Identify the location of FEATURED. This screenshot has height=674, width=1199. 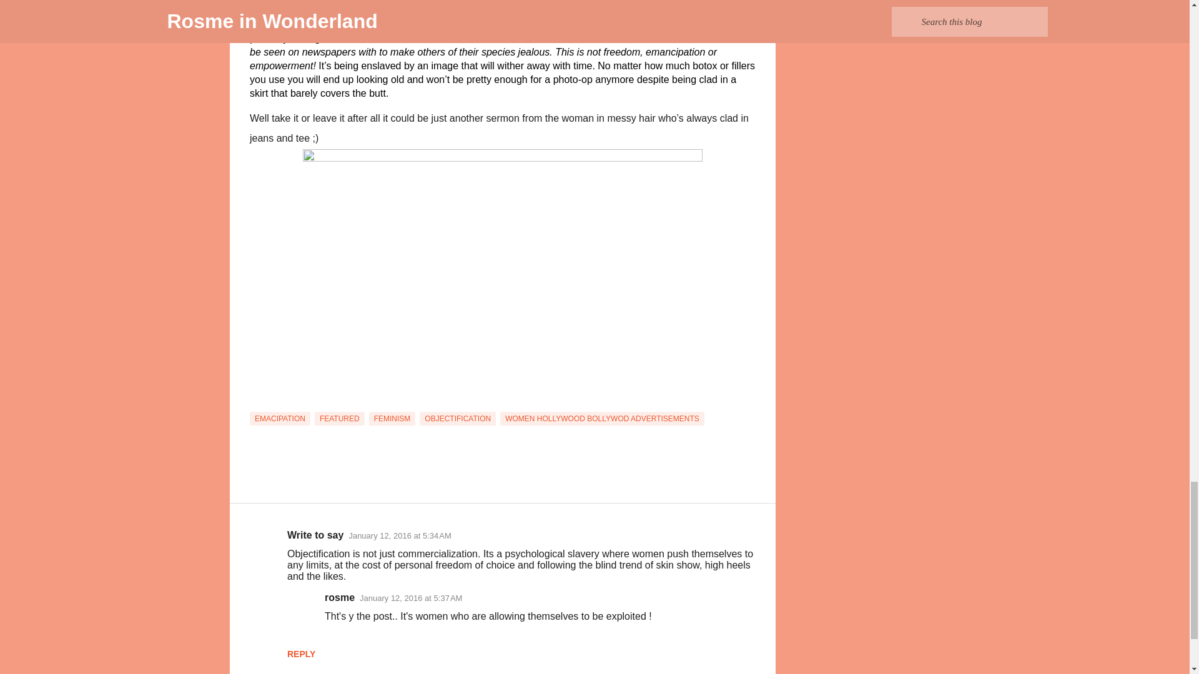
(339, 418).